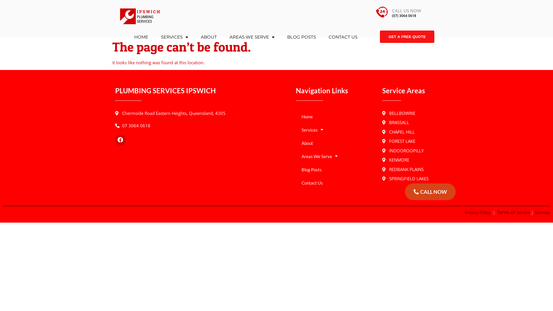  Describe the element at coordinates (409, 141) in the screenshot. I see `FOREST LAKE` at that location.